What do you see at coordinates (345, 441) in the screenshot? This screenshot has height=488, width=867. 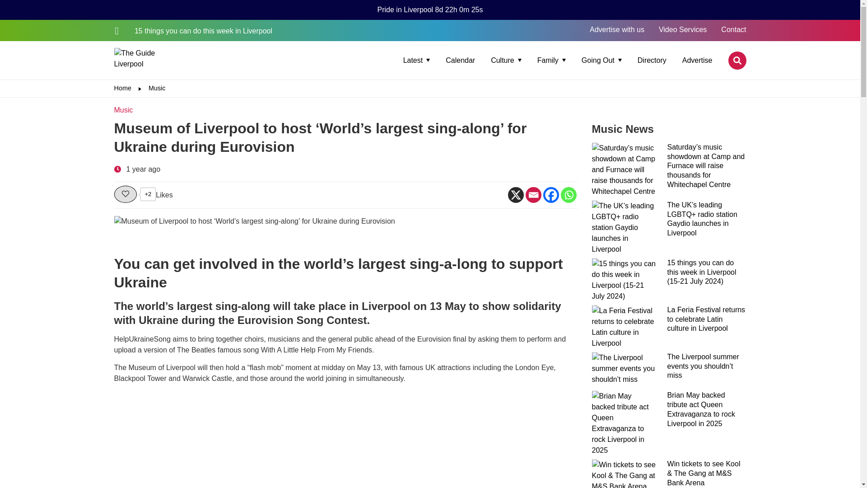 I see `Advertisement` at bounding box center [345, 441].